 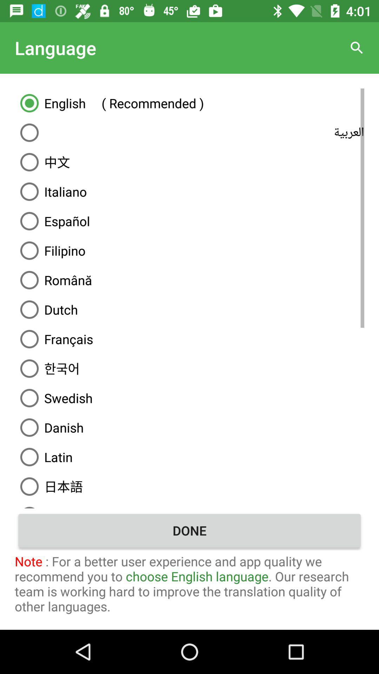 I want to click on jump until danish icon, so click(x=189, y=428).